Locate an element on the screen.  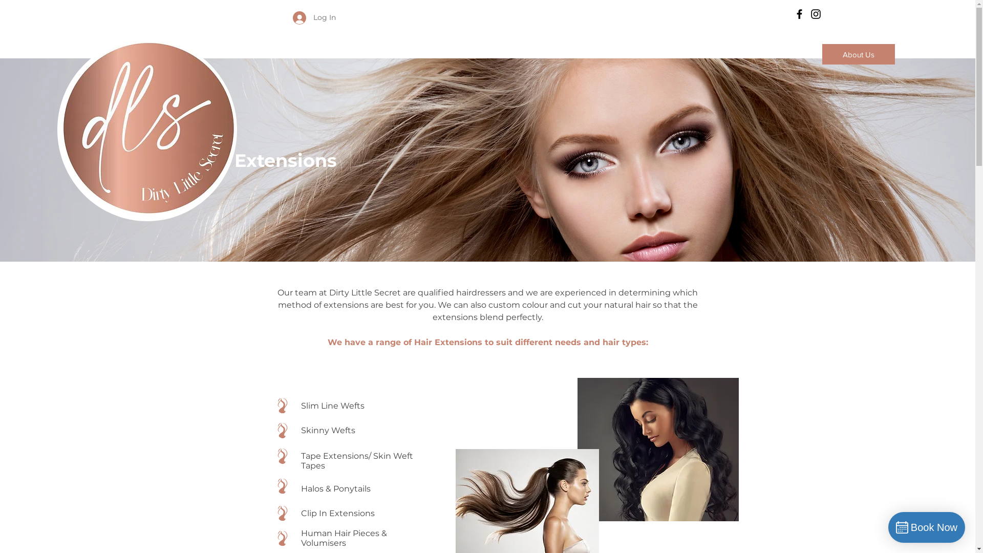
Log In is located at coordinates (307, 18).